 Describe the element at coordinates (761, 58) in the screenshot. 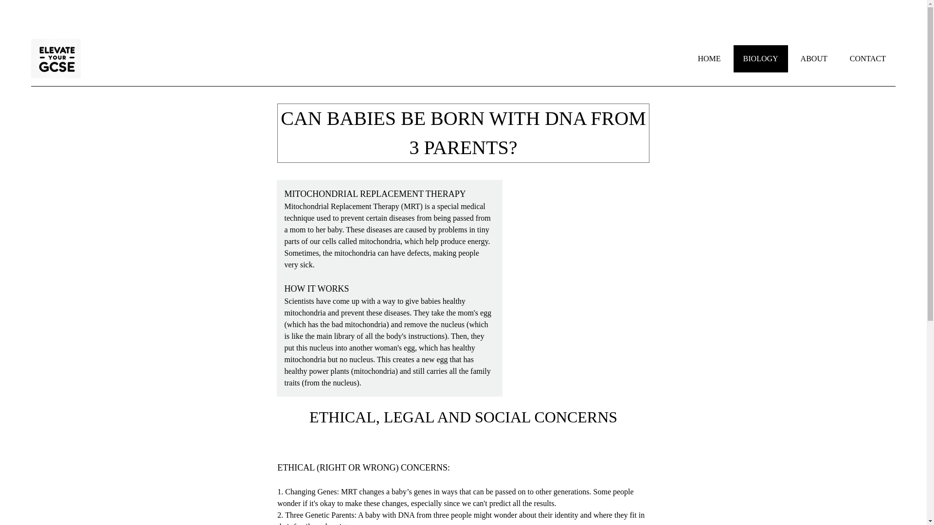

I see `BIOLOGY` at that location.